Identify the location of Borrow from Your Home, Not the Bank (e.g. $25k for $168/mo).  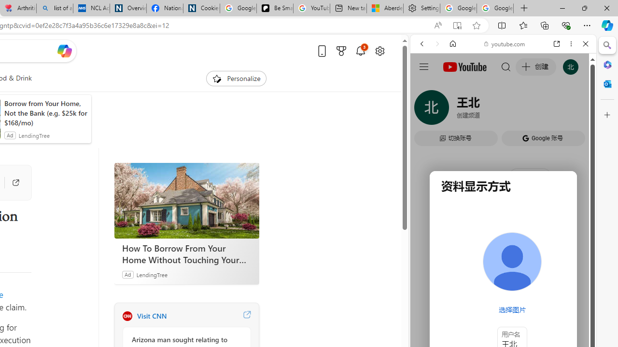
(45, 113).